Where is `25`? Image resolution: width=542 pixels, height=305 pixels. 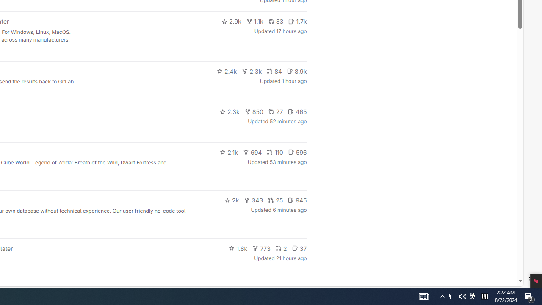
25 is located at coordinates (276, 200).